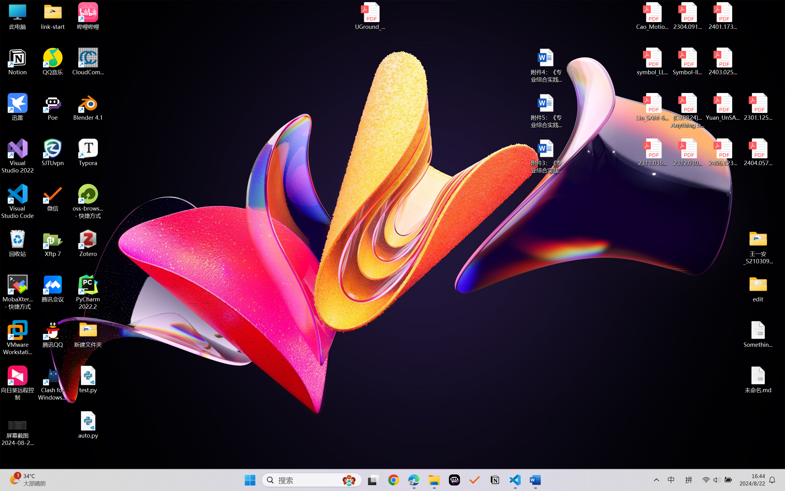 The image size is (785, 491). What do you see at coordinates (88, 153) in the screenshot?
I see `Typora` at bounding box center [88, 153].